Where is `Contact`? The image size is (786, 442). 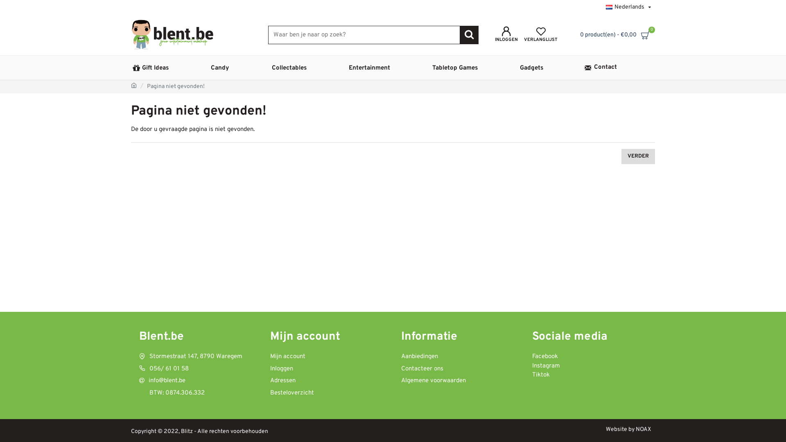 Contact is located at coordinates (619, 68).